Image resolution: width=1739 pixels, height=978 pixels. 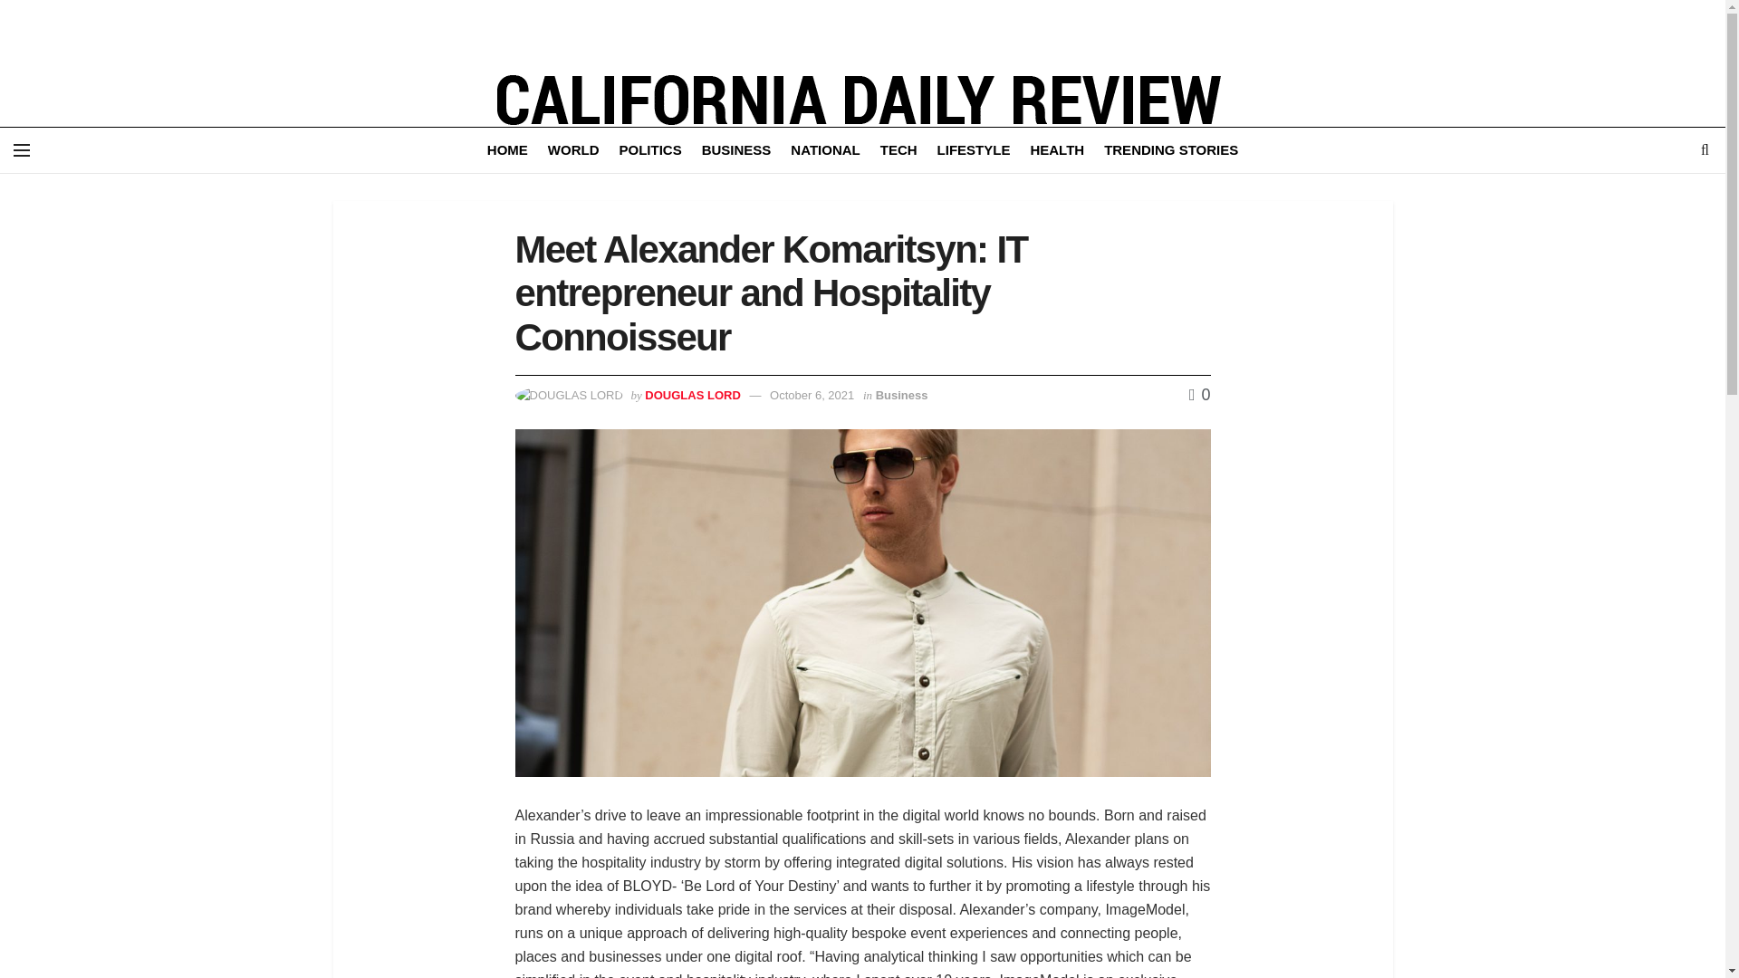 I want to click on BUSINESS, so click(x=737, y=150).